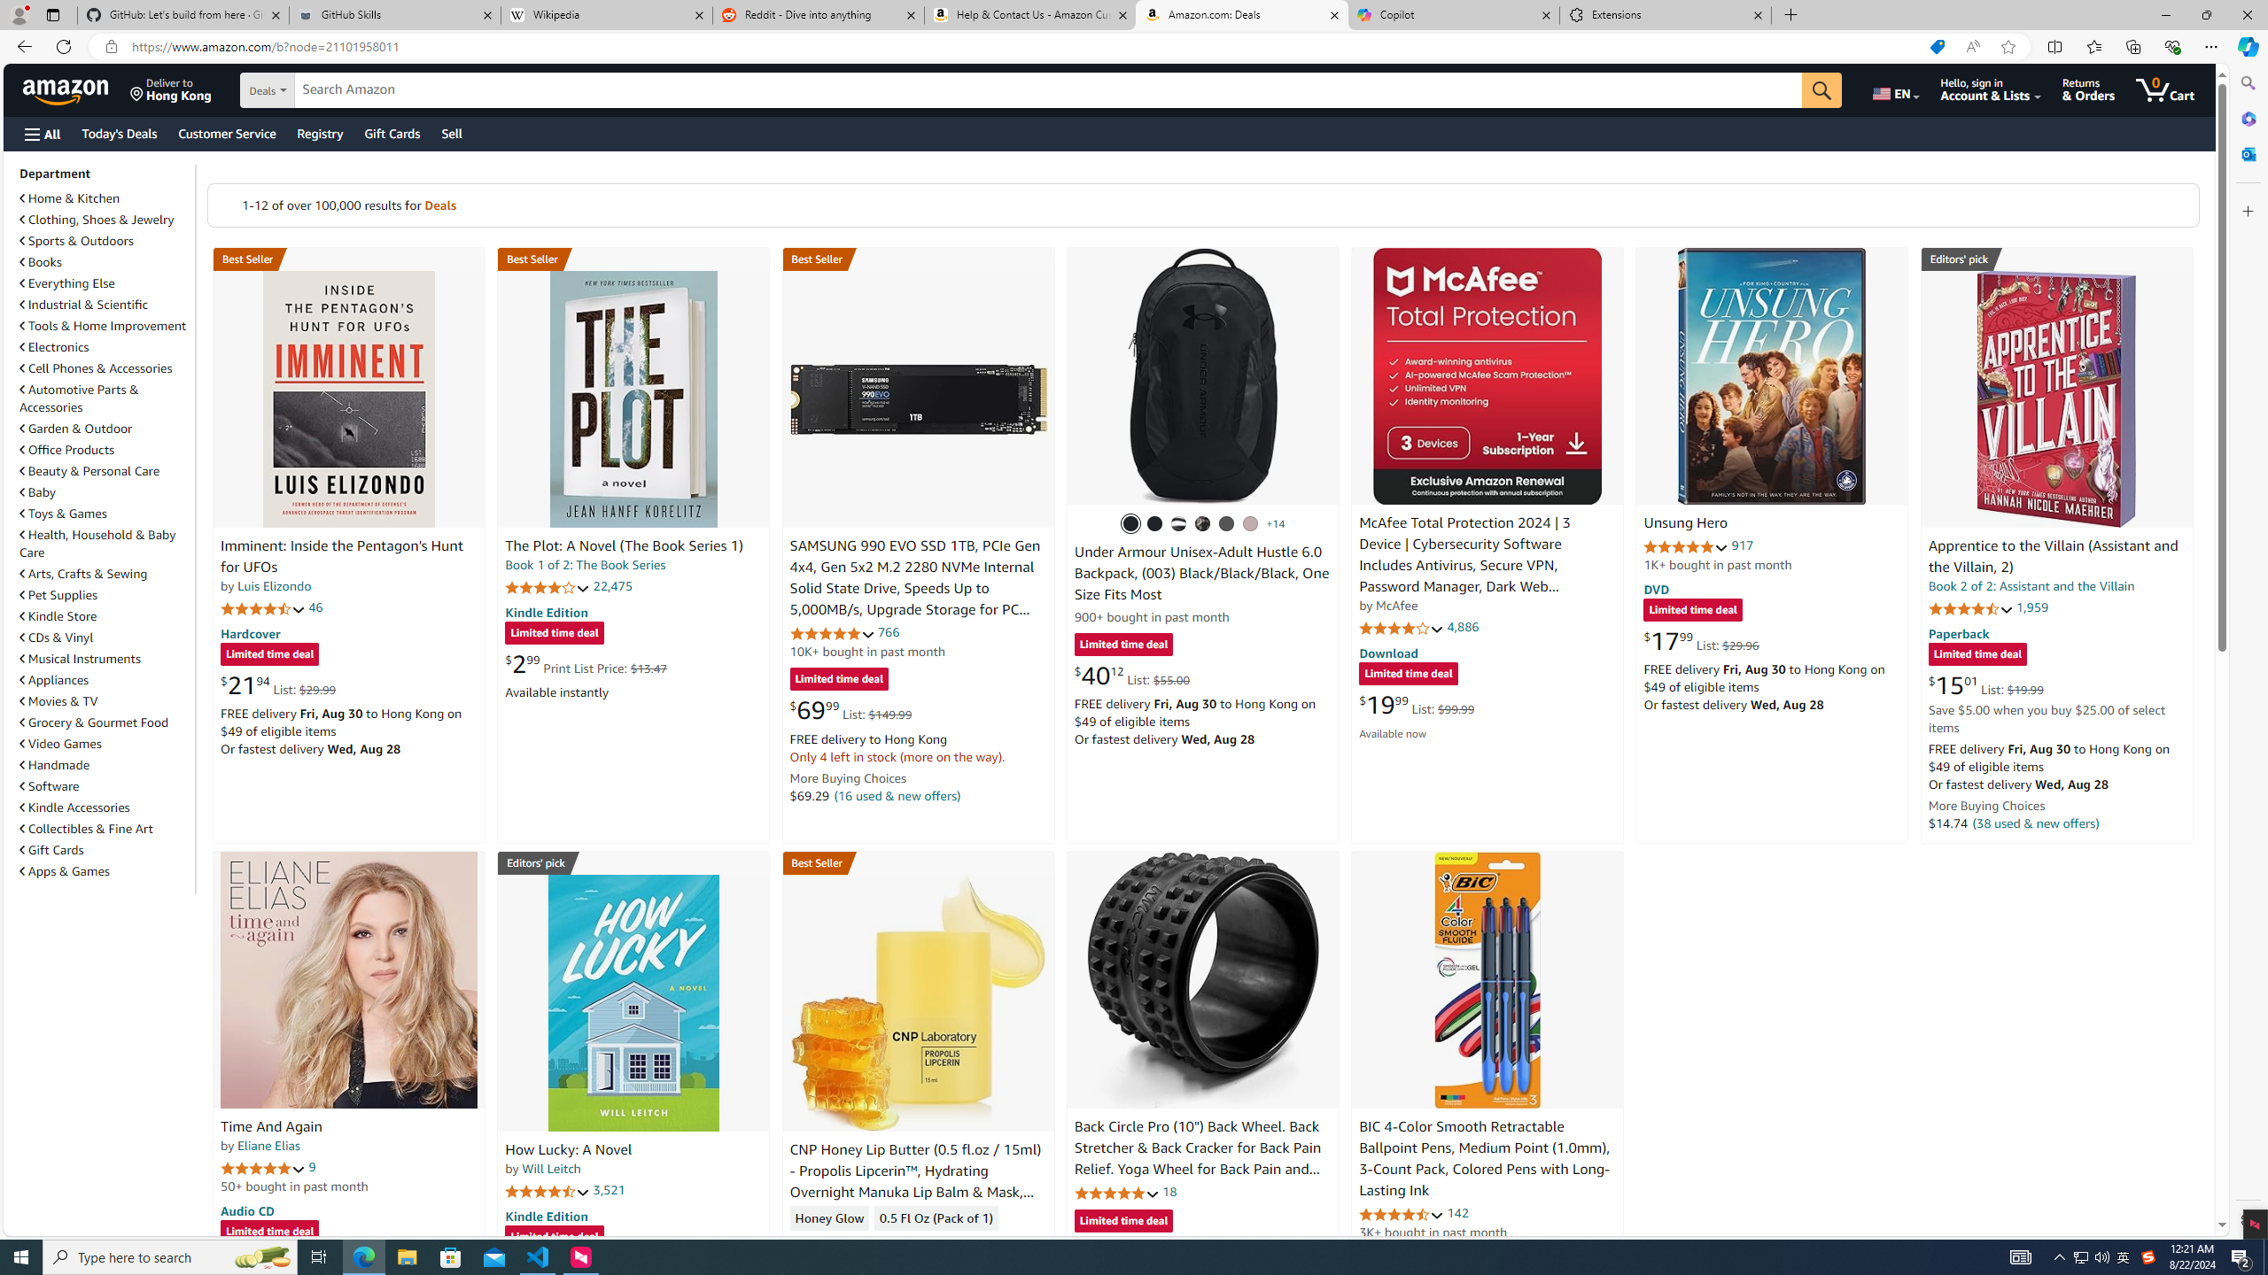 The image size is (2268, 1275). Describe the element at coordinates (105, 346) in the screenshot. I see `Electronics` at that location.